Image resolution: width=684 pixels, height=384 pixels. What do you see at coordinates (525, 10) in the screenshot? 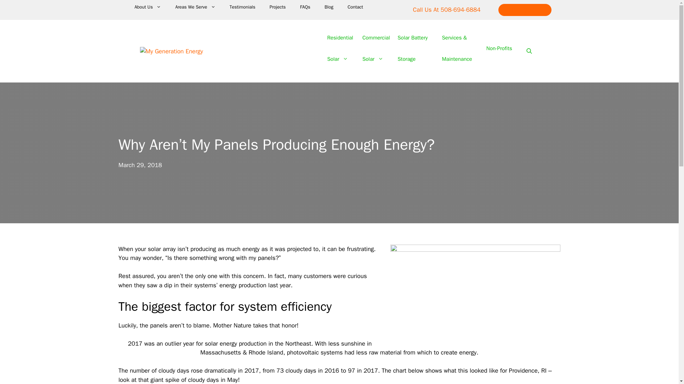
I see `Contact` at bounding box center [525, 10].